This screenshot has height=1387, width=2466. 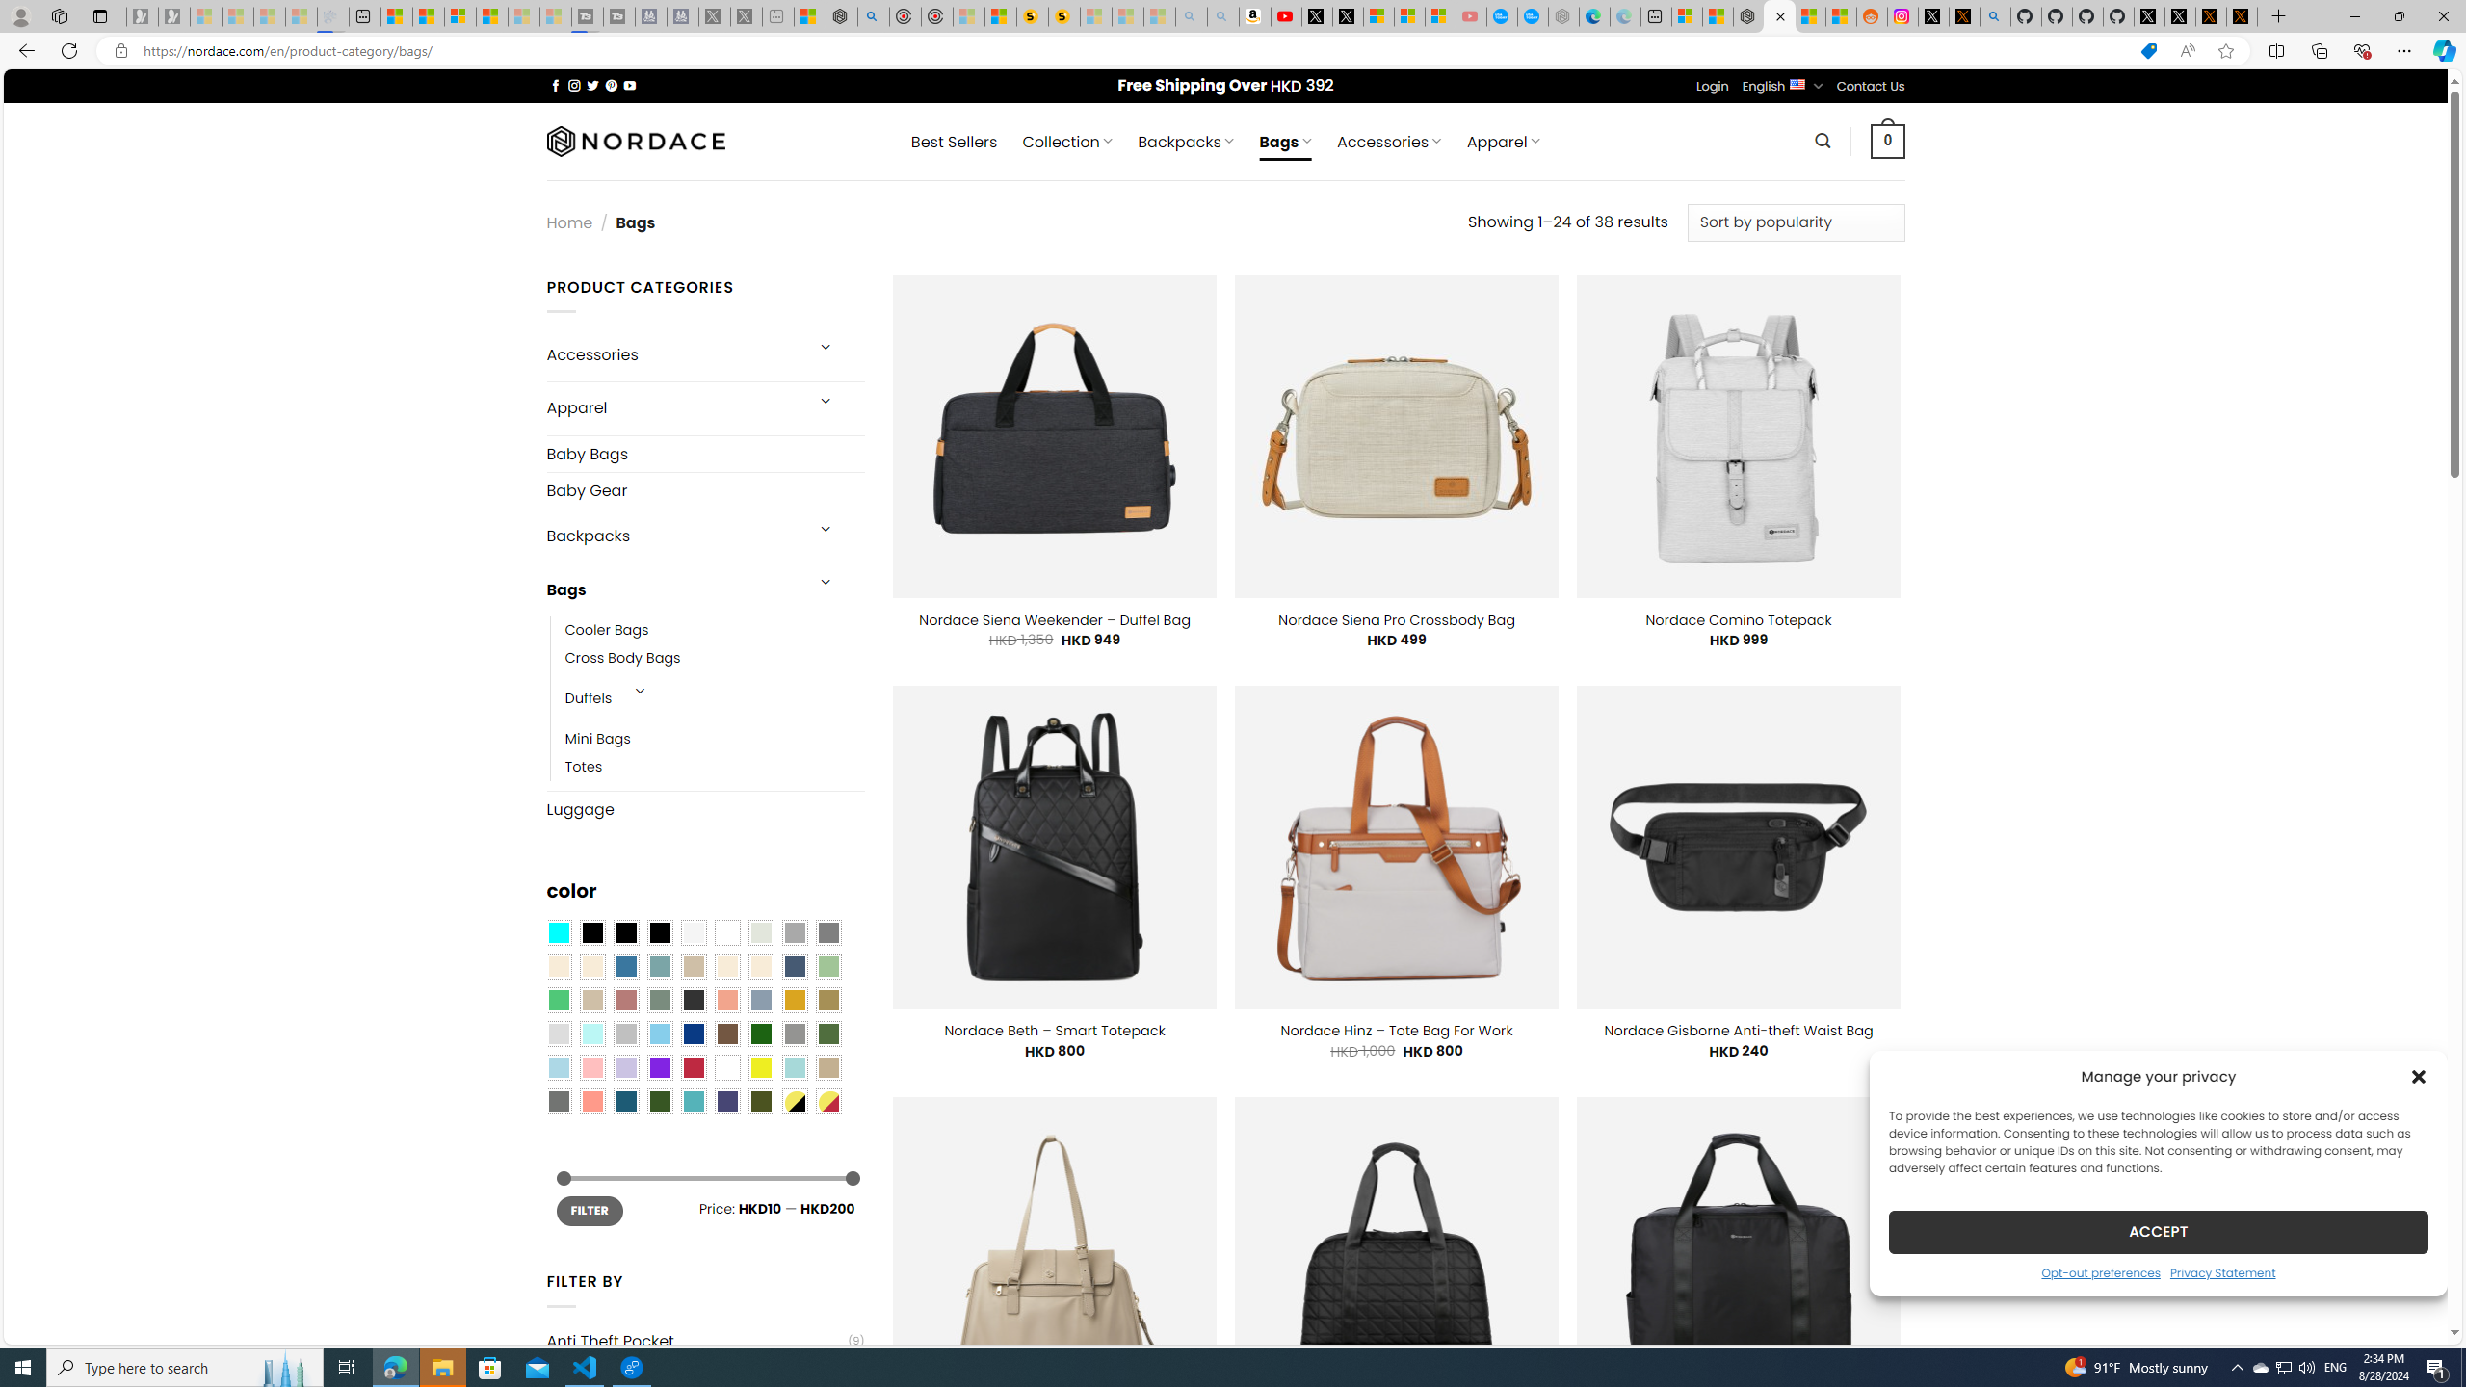 I want to click on amazon - Search - Sleeping, so click(x=1191, y=16).